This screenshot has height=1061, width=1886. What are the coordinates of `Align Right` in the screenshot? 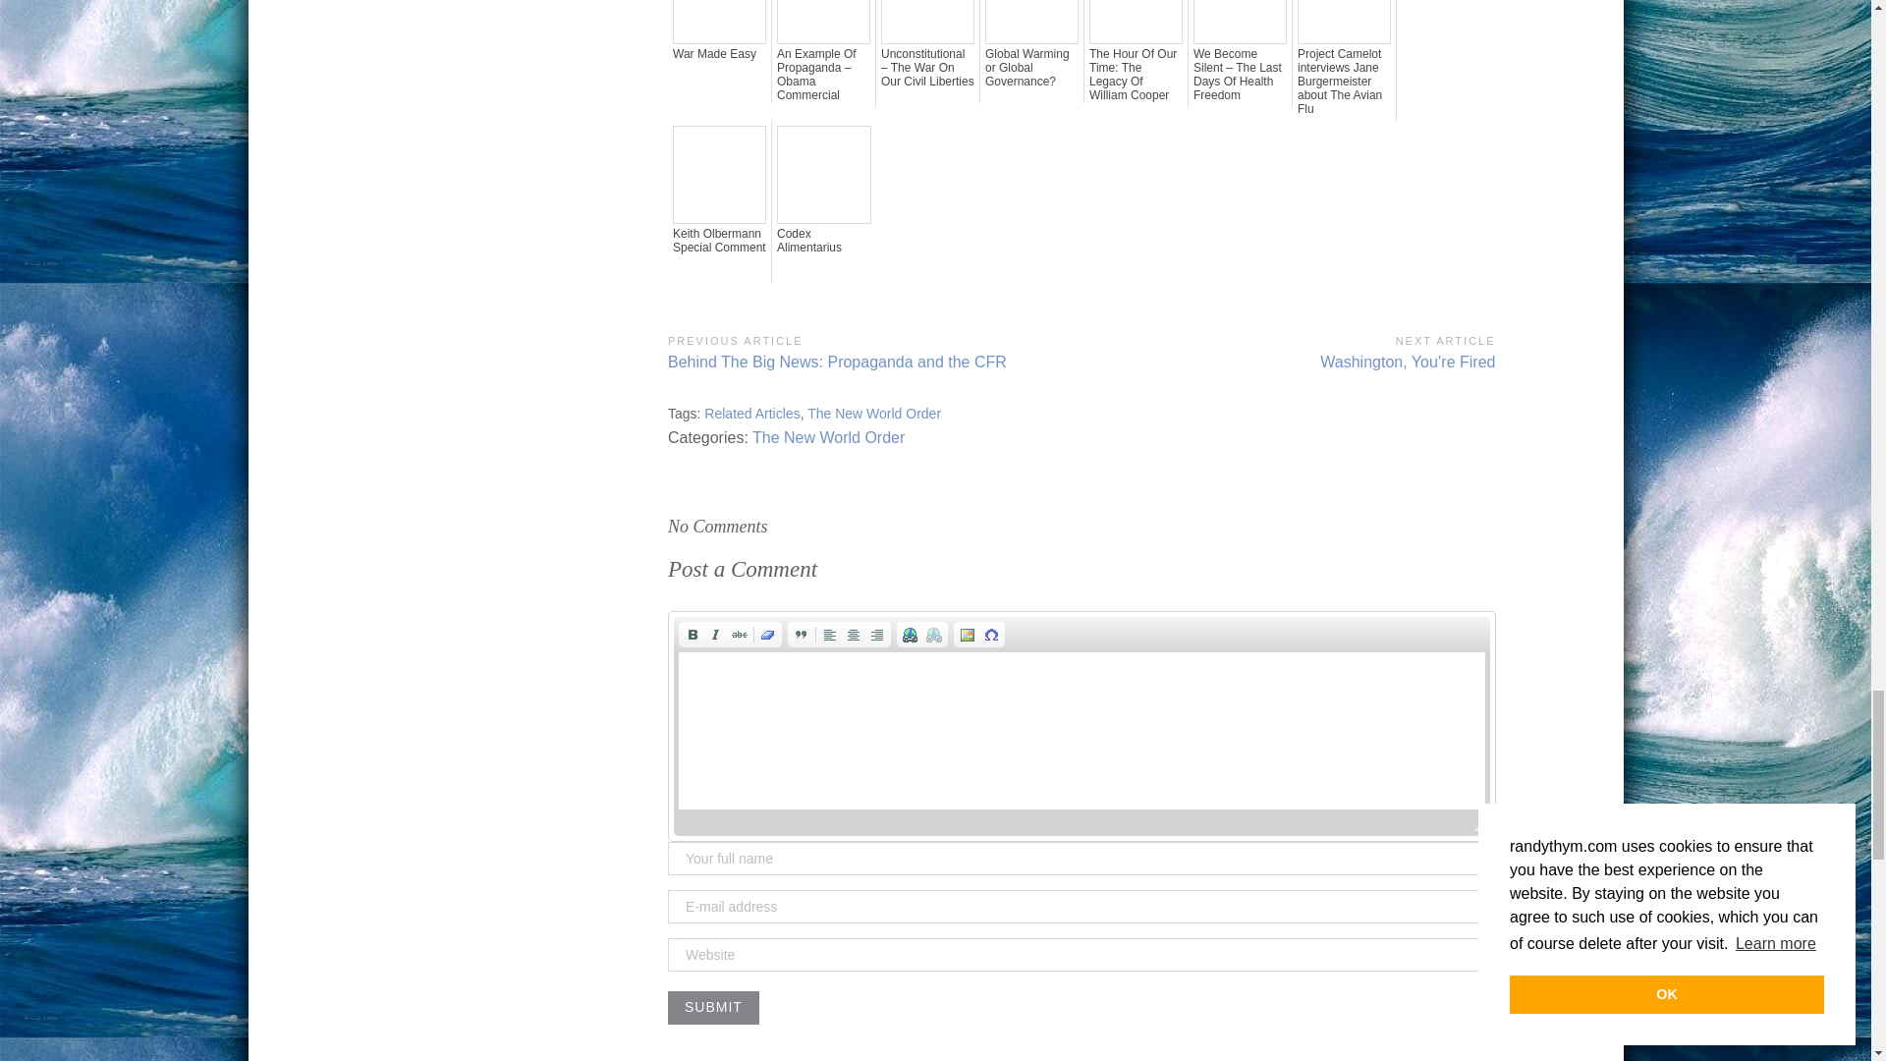 It's located at (876, 635).